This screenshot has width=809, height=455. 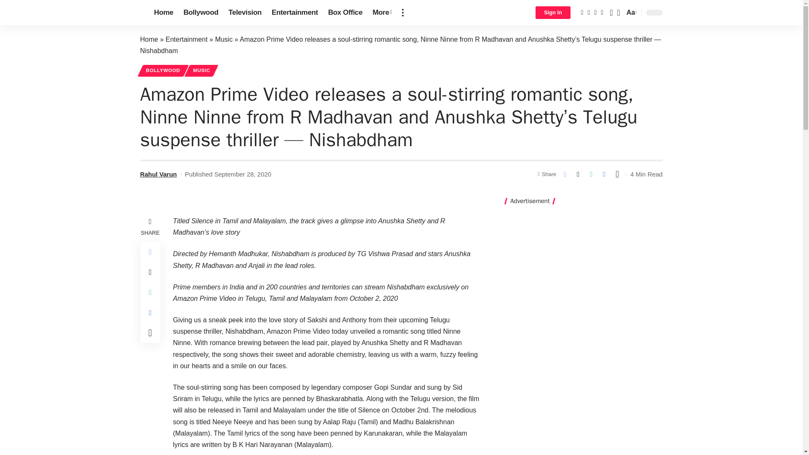 What do you see at coordinates (163, 13) in the screenshot?
I see `Home` at bounding box center [163, 13].